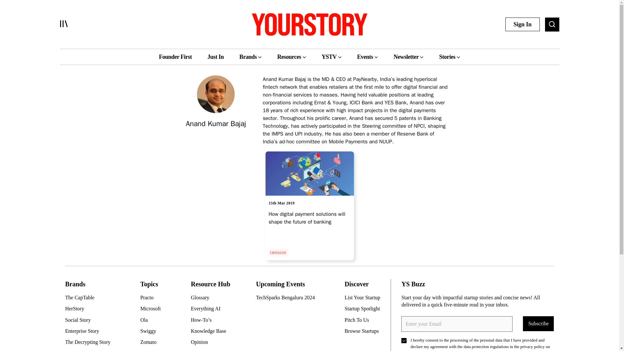  I want to click on Knowledge Base, so click(211, 331).